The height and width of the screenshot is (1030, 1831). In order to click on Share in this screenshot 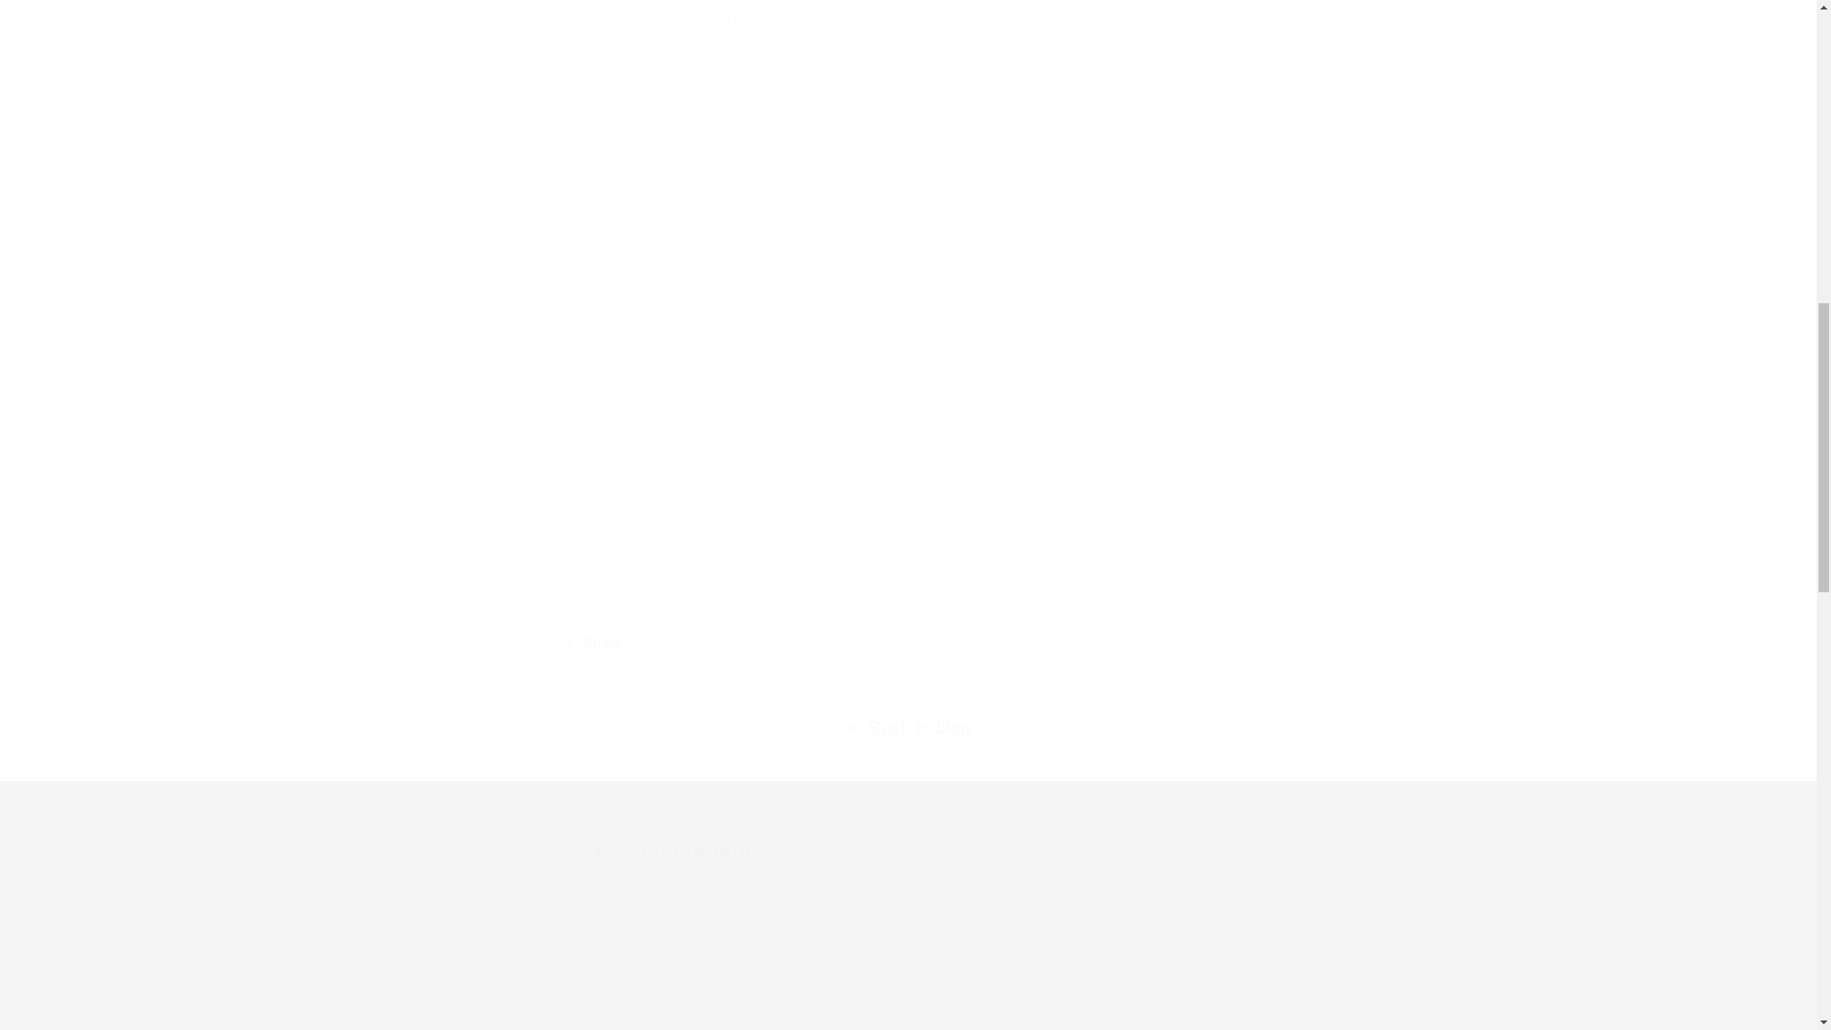, I will do `click(908, 643)`.